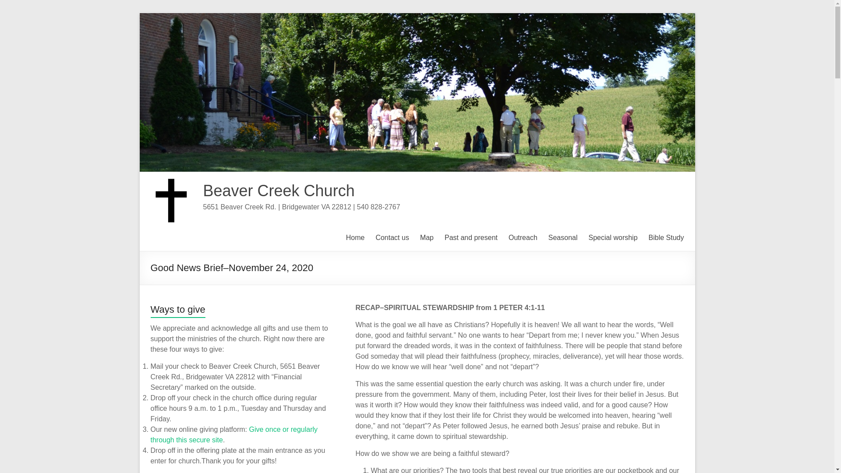 The height and width of the screenshot is (473, 841). What do you see at coordinates (279, 190) in the screenshot?
I see `Beaver Creek Church` at bounding box center [279, 190].